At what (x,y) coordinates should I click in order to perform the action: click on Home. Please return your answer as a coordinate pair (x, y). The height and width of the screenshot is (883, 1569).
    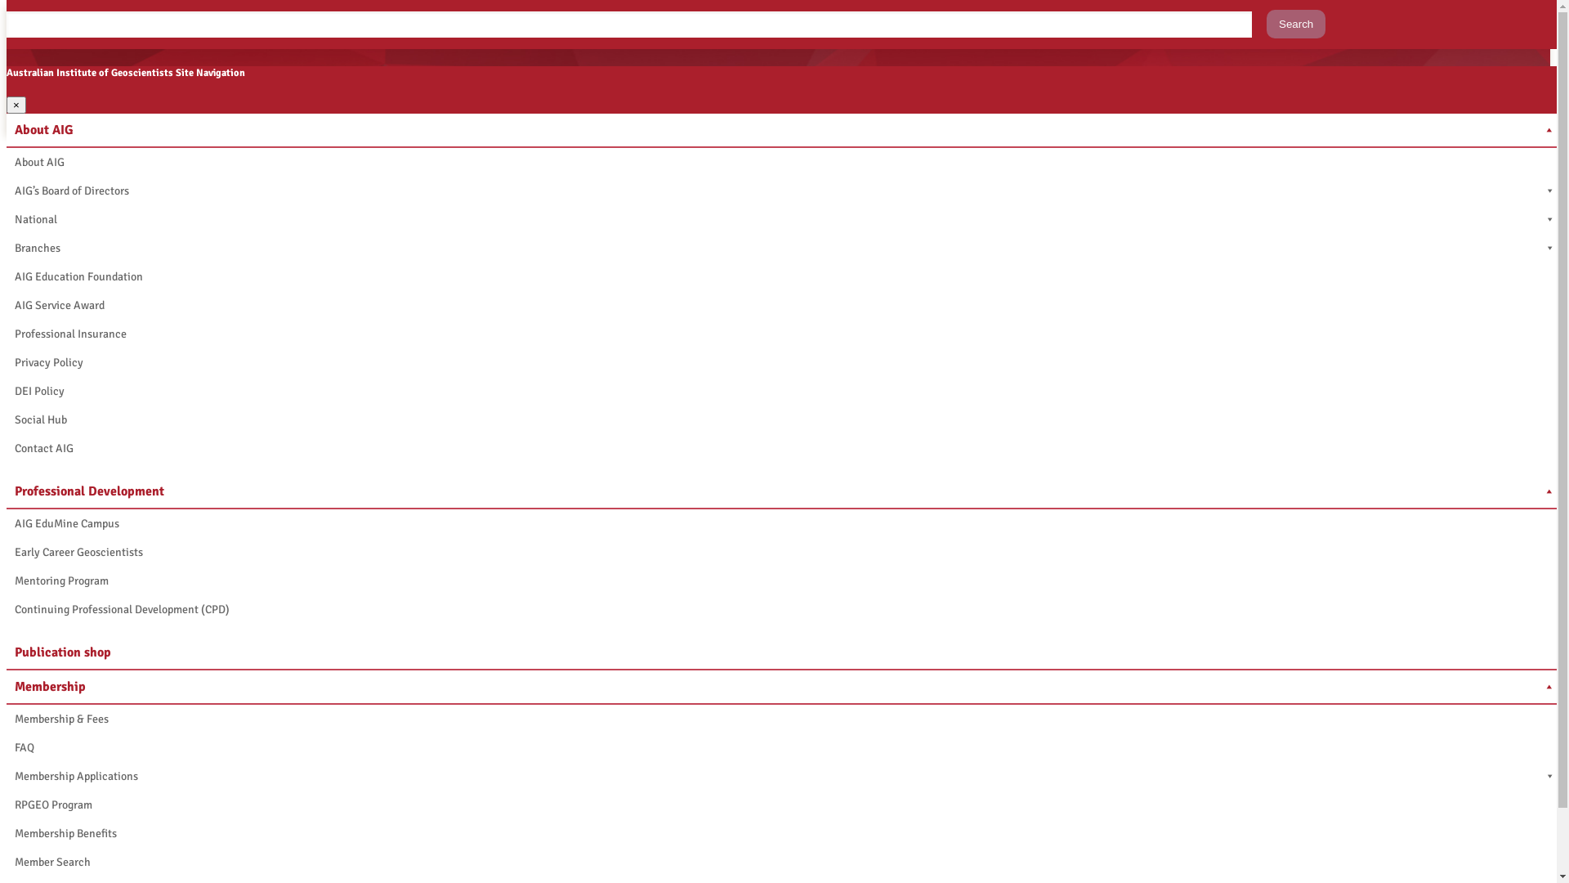
    Looking at the image, I should click on (22, 863).